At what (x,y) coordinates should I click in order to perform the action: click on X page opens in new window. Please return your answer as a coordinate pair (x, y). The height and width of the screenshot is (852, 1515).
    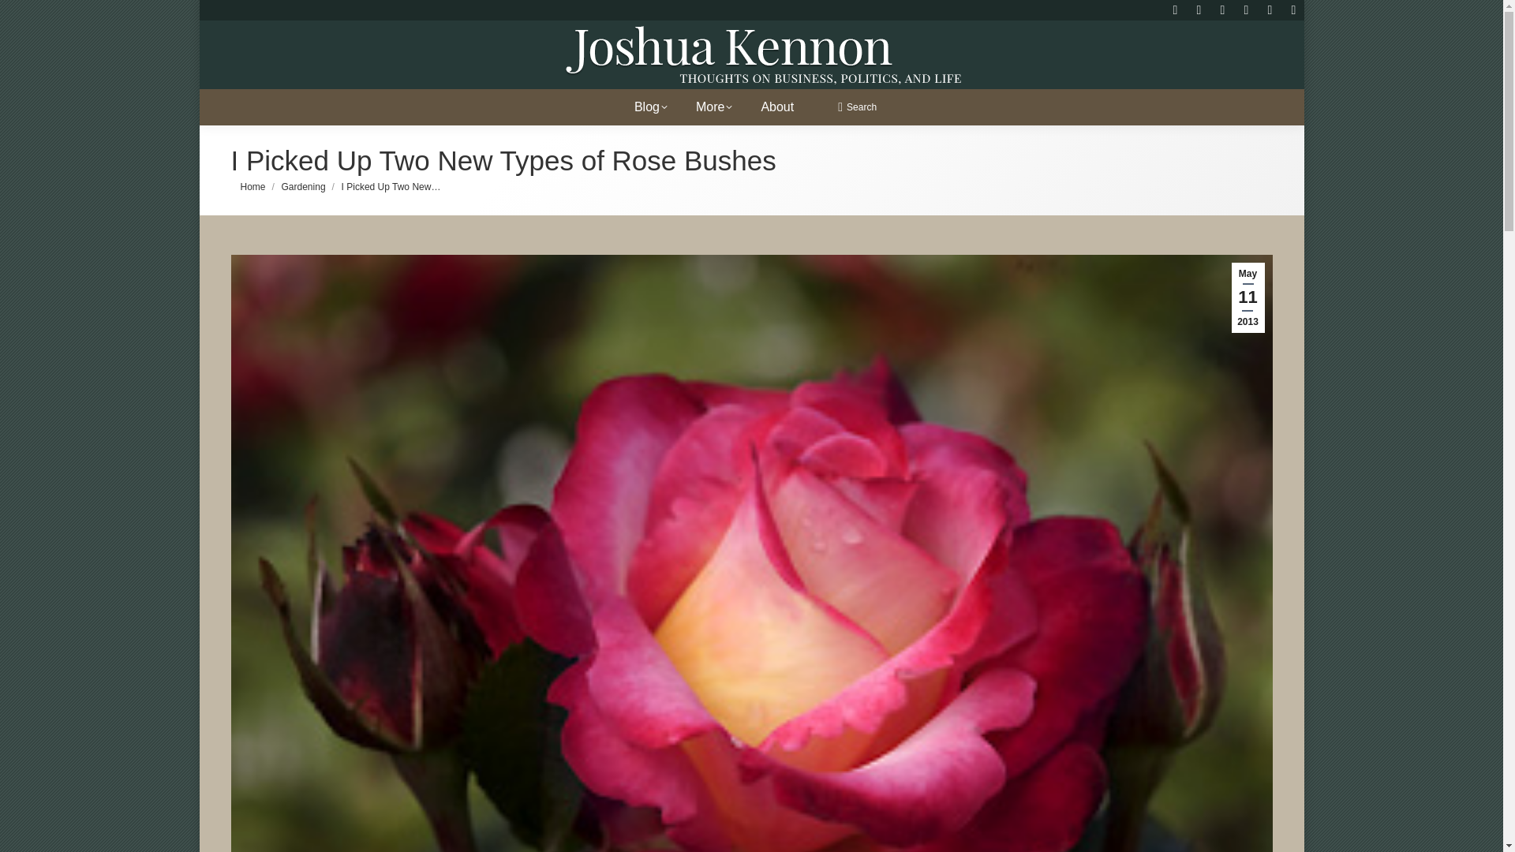
    Looking at the image, I should click on (1292, 9).